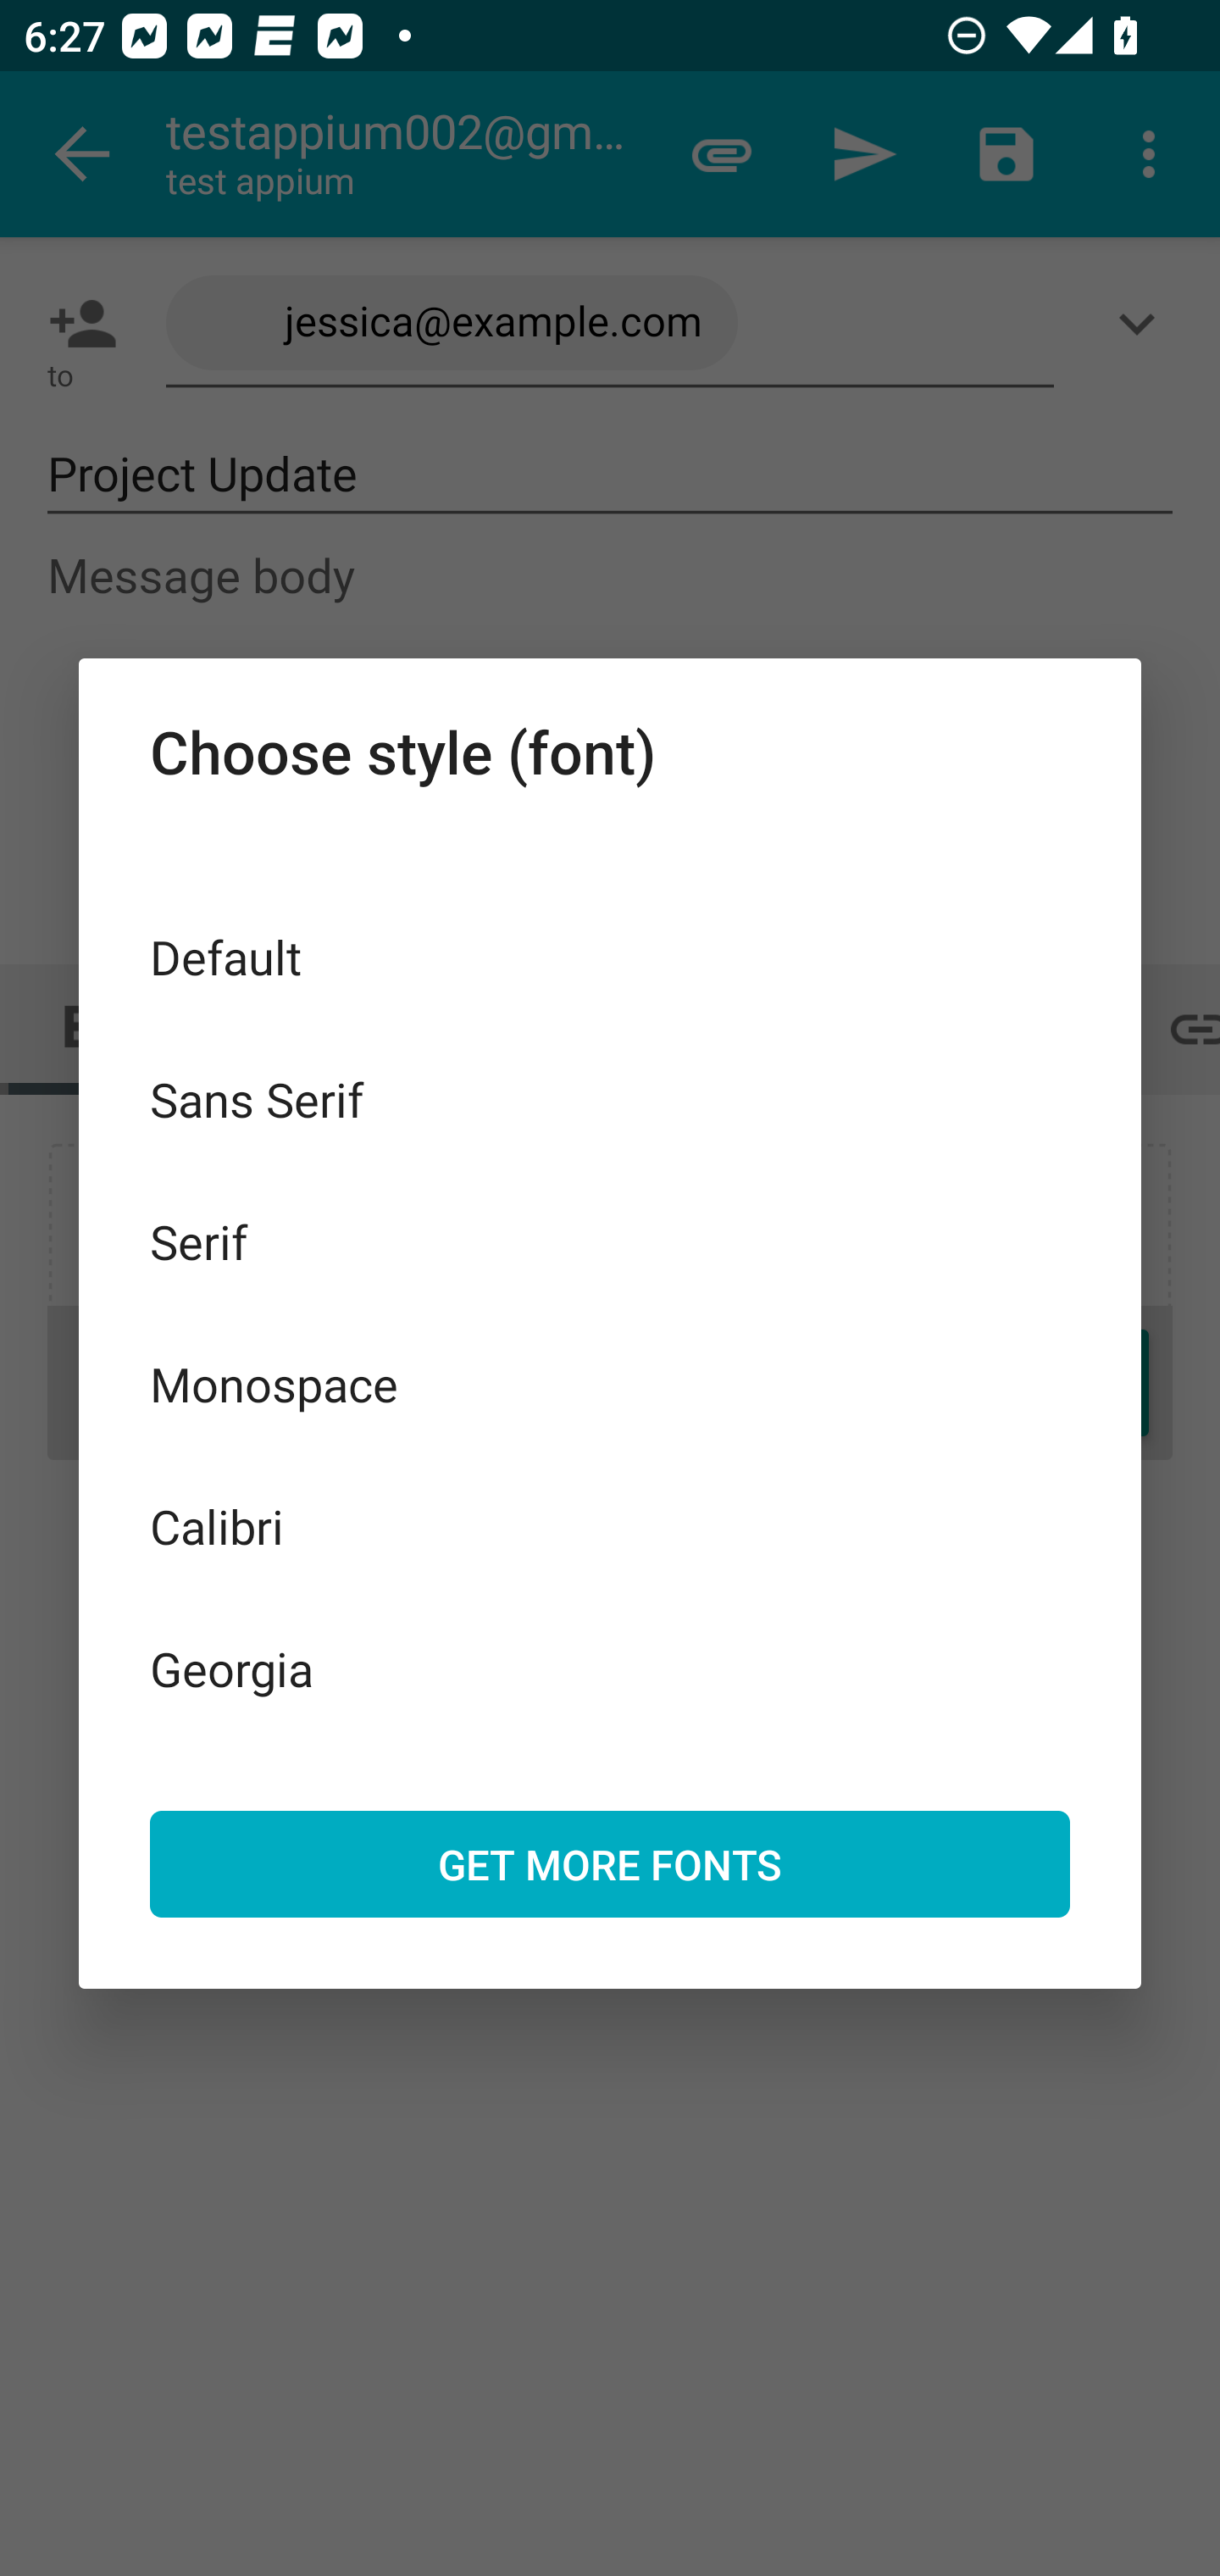  Describe the element at coordinates (610, 1385) in the screenshot. I see `Monospace` at that location.